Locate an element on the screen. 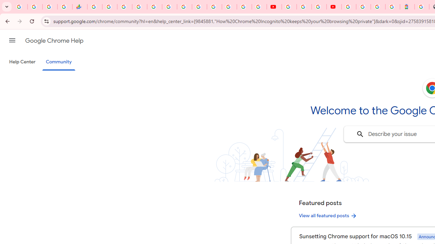 Image resolution: width=435 pixels, height=244 pixels. Community is located at coordinates (58, 62).